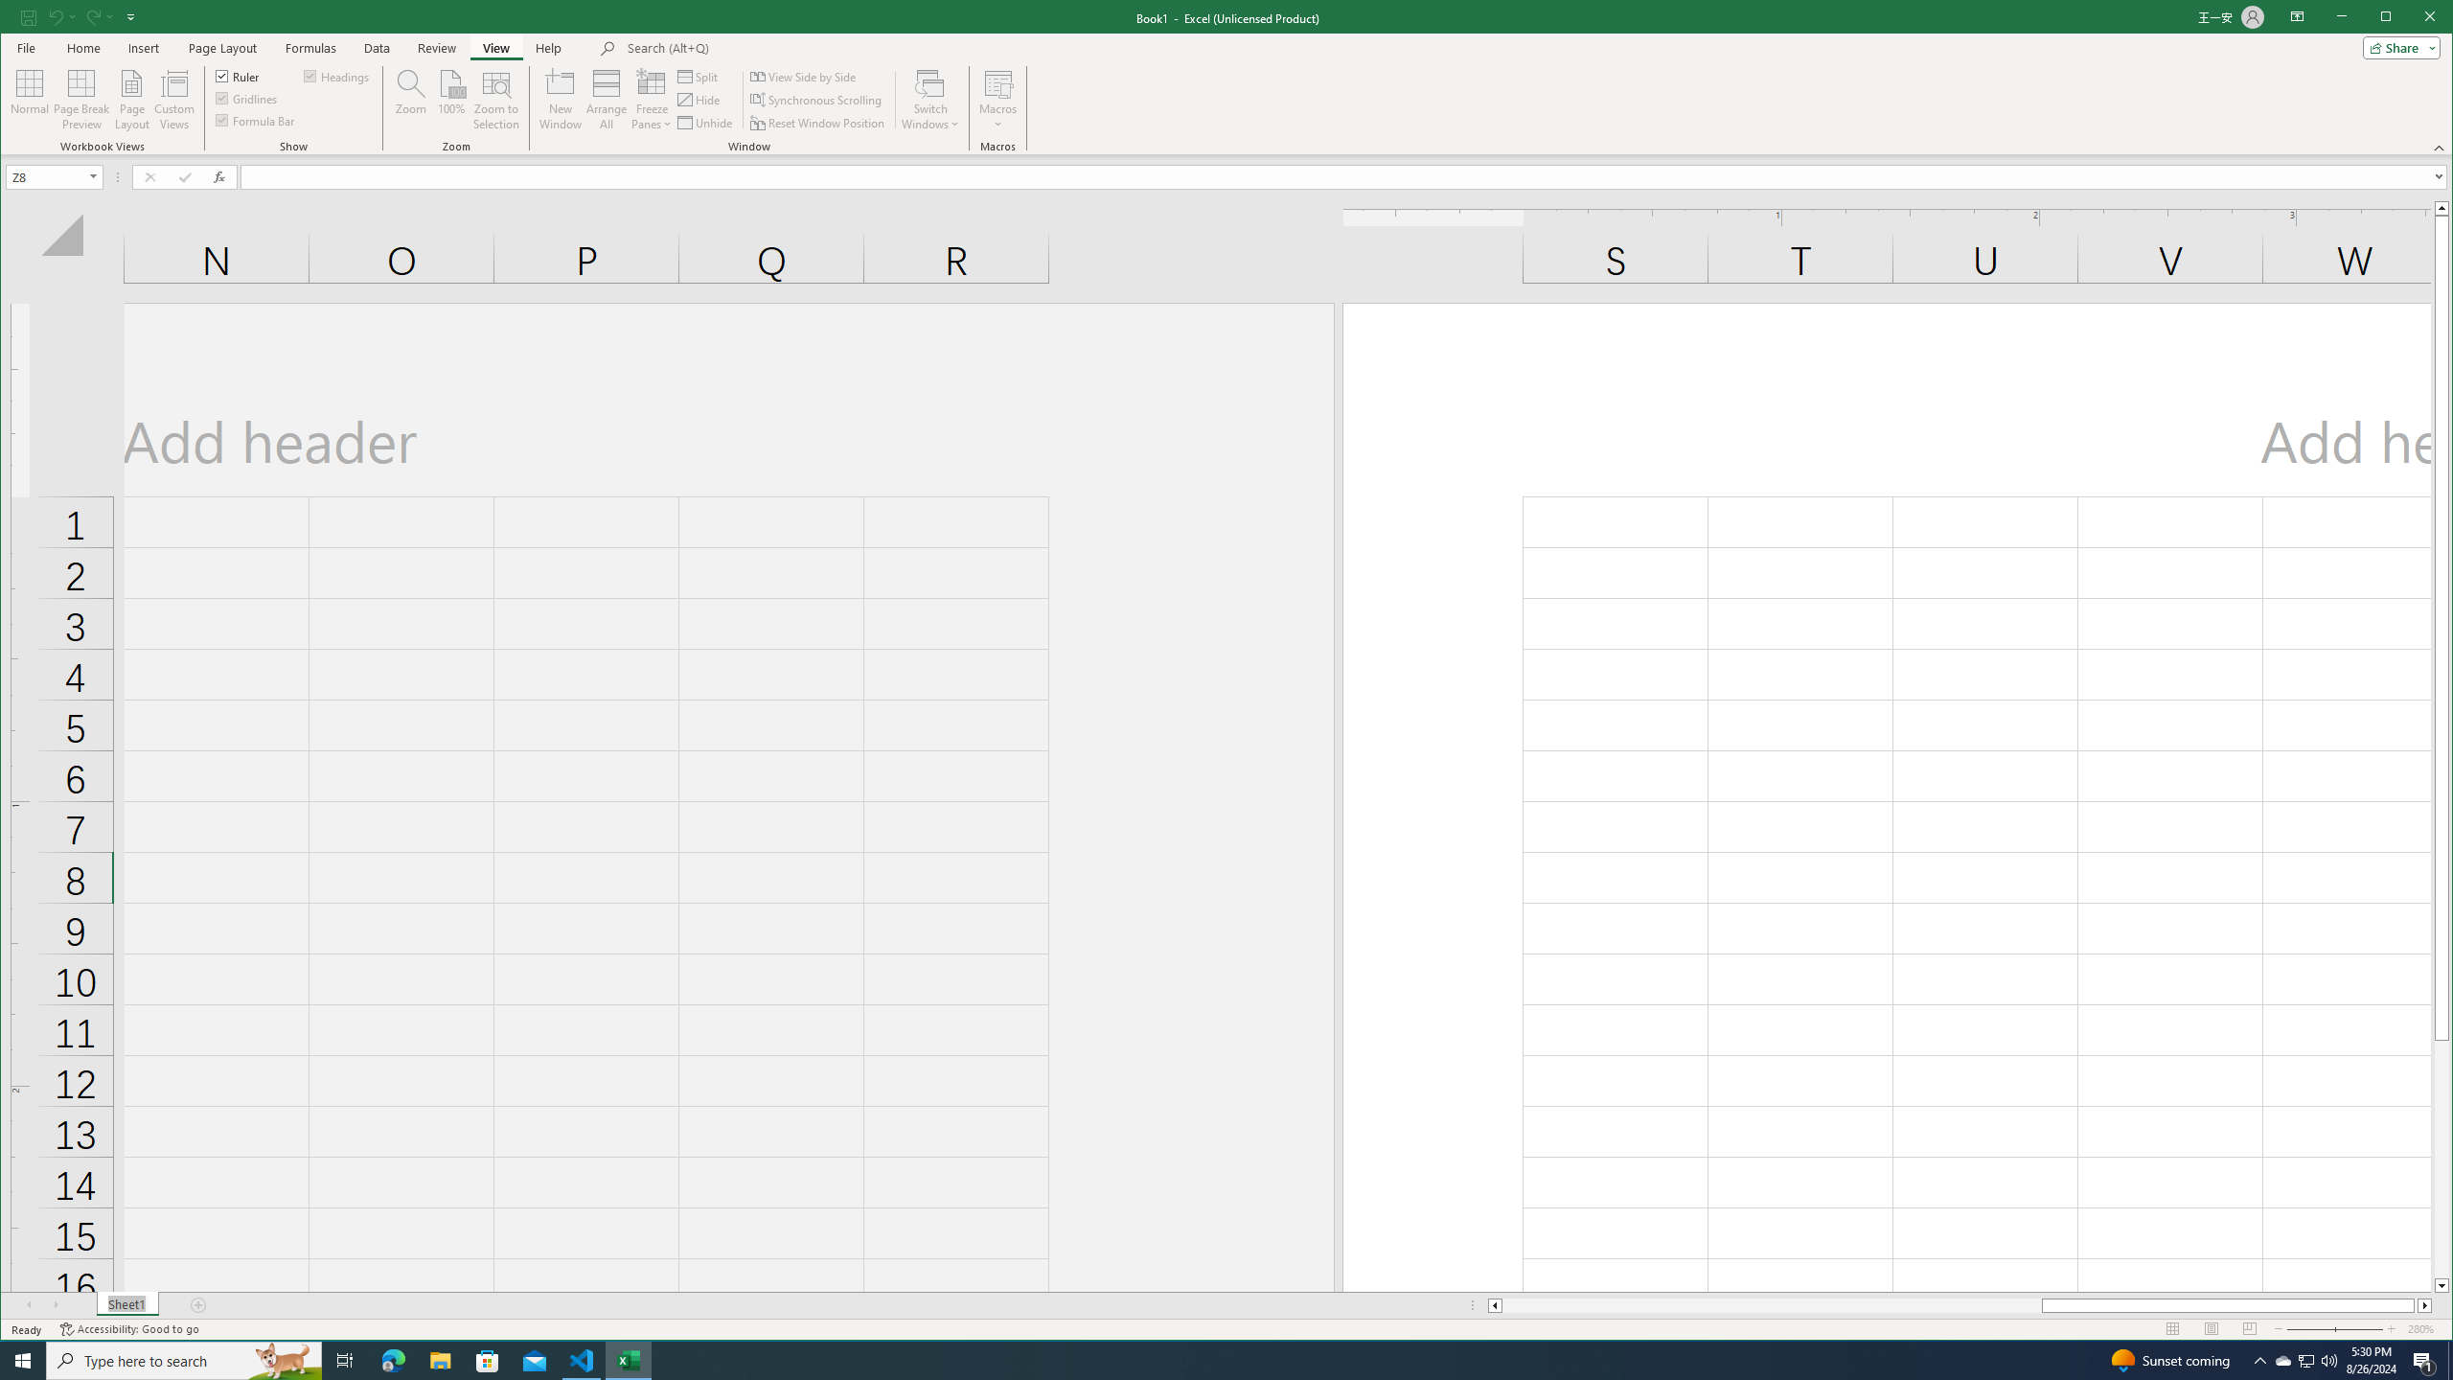 This screenshot has width=2453, height=1380. What do you see at coordinates (2442, 1159) in the screenshot?
I see `Page down` at bounding box center [2442, 1159].